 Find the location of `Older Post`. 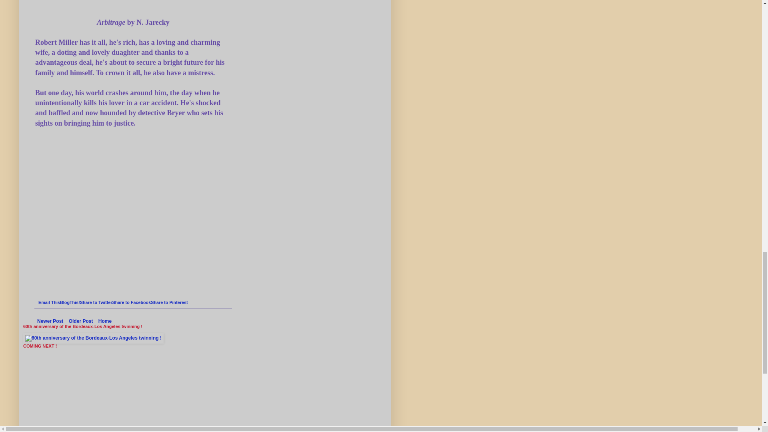

Older Post is located at coordinates (81, 321).